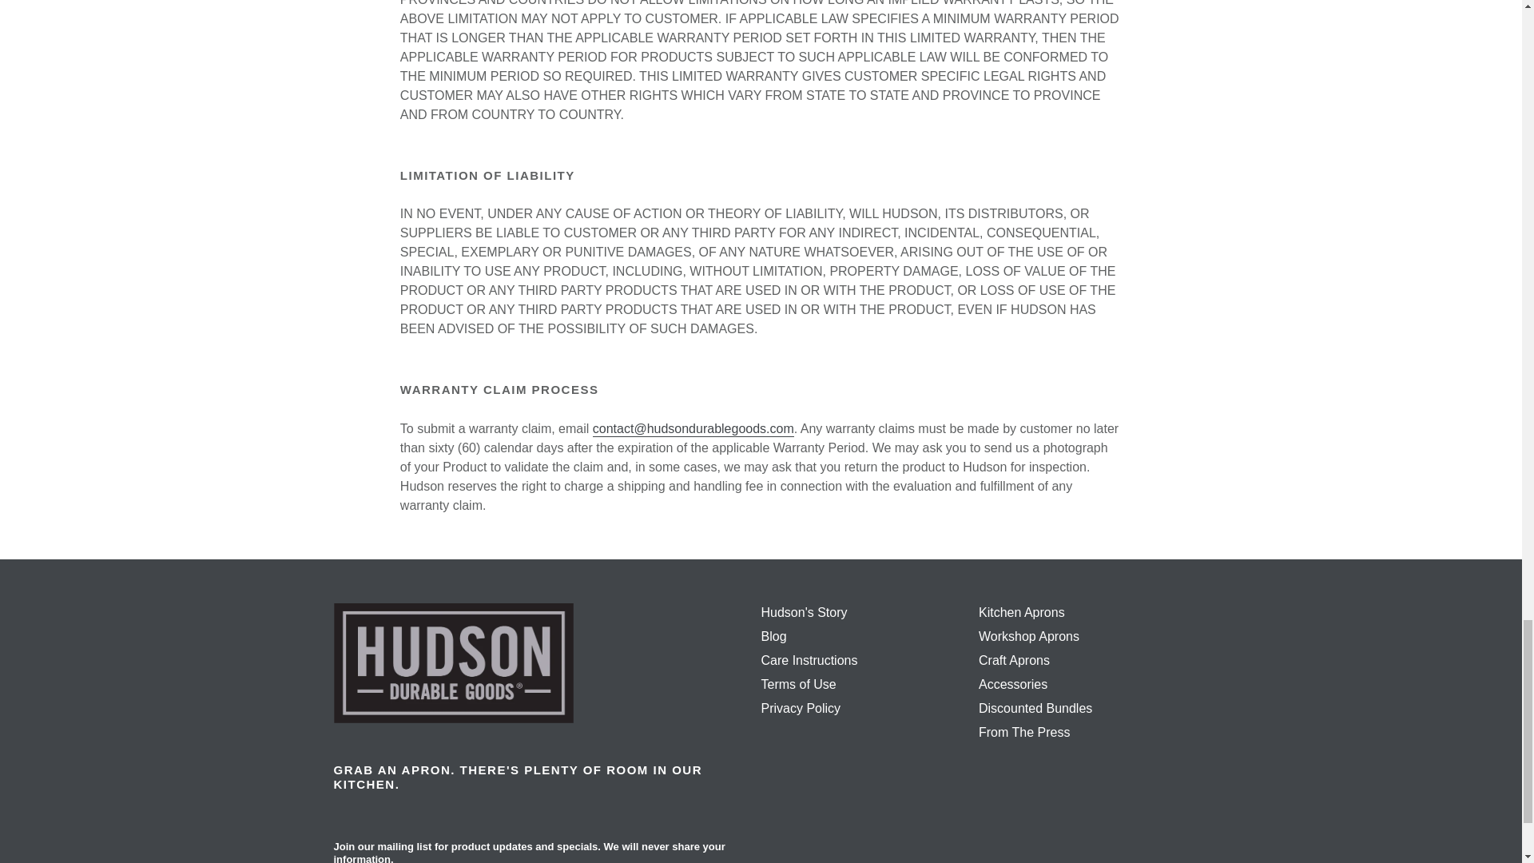  Describe the element at coordinates (804, 612) in the screenshot. I see `Hudson's Story` at that location.